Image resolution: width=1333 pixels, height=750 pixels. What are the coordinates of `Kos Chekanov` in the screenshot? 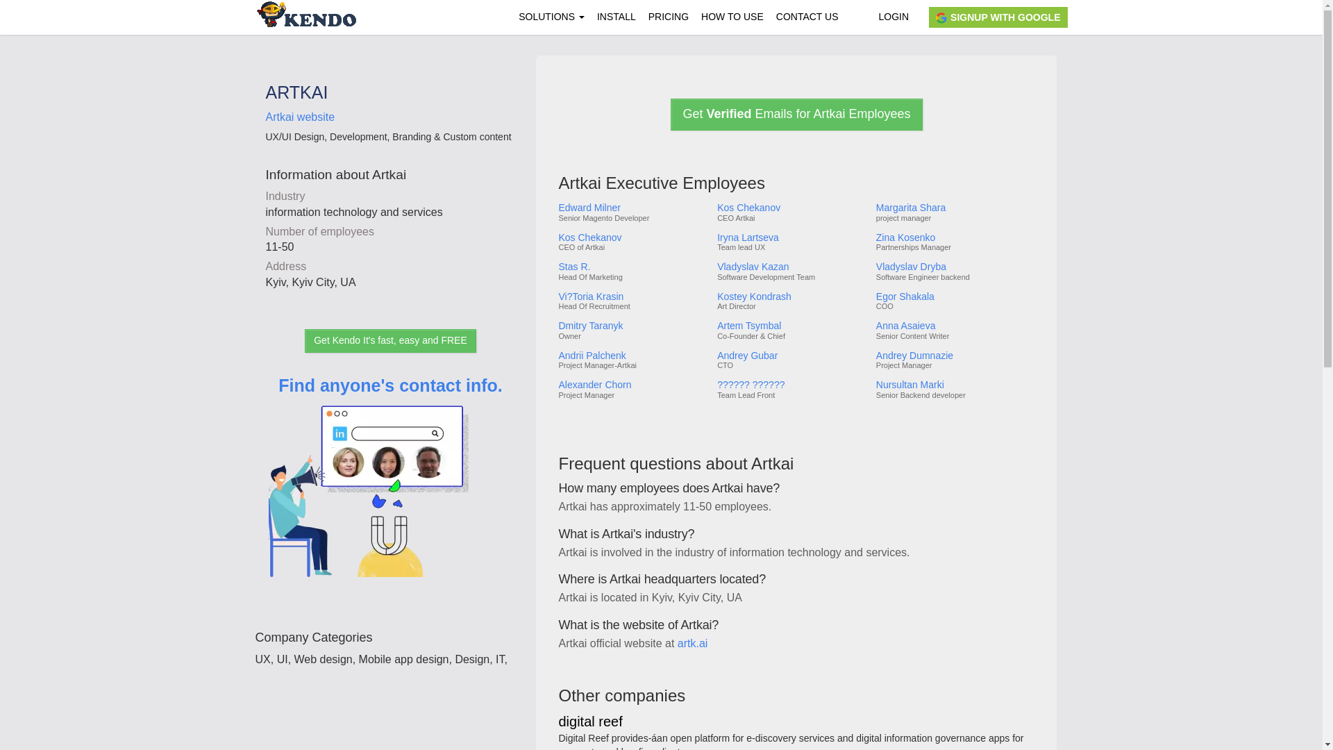 It's located at (791, 207).